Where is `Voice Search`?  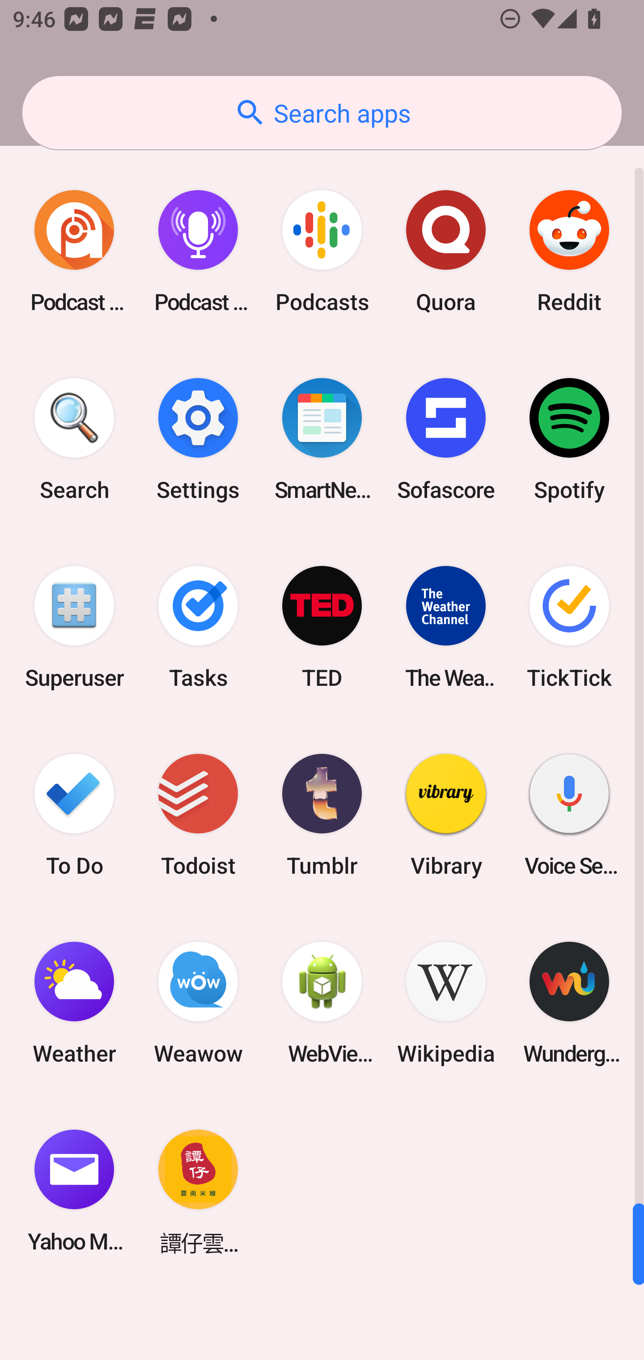
Voice Search is located at coordinates (569, 814).